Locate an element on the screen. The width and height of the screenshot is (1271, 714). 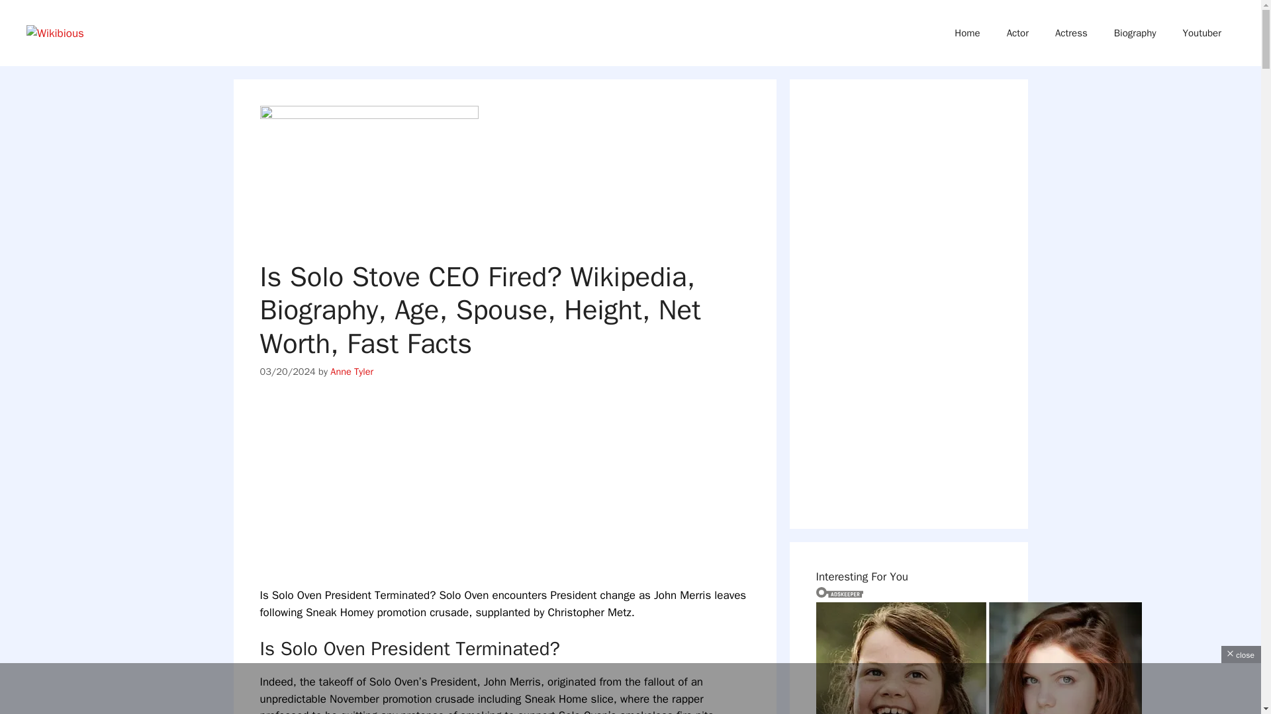
View all posts by Anne Tyler is located at coordinates (352, 372).